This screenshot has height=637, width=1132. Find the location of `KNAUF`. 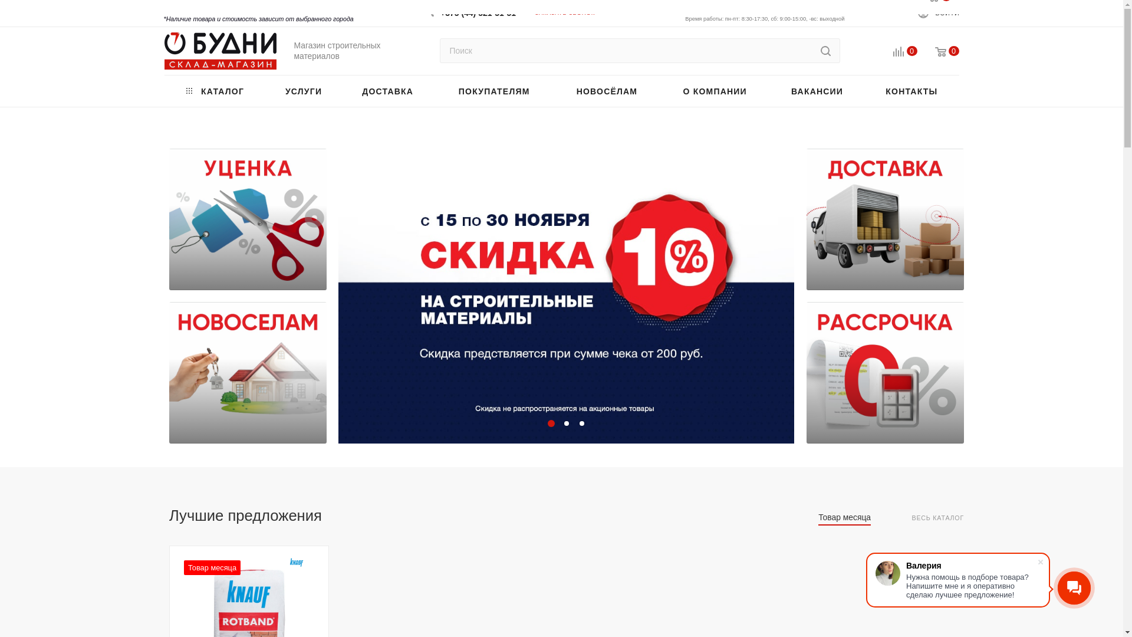

KNAUF is located at coordinates (297, 563).